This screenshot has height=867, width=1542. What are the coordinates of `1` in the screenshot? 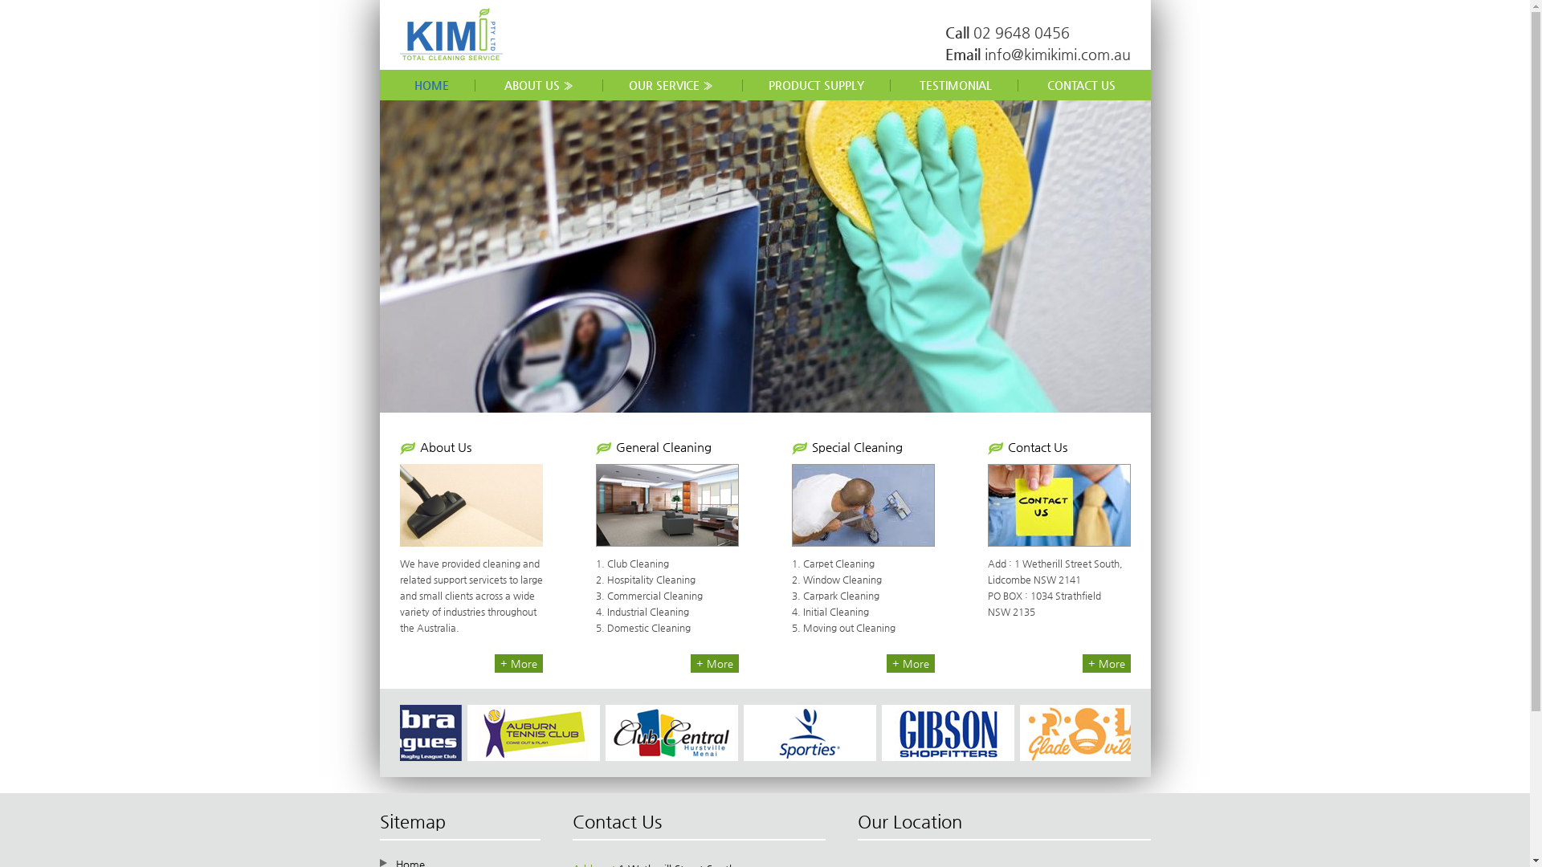 It's located at (1124, 371).